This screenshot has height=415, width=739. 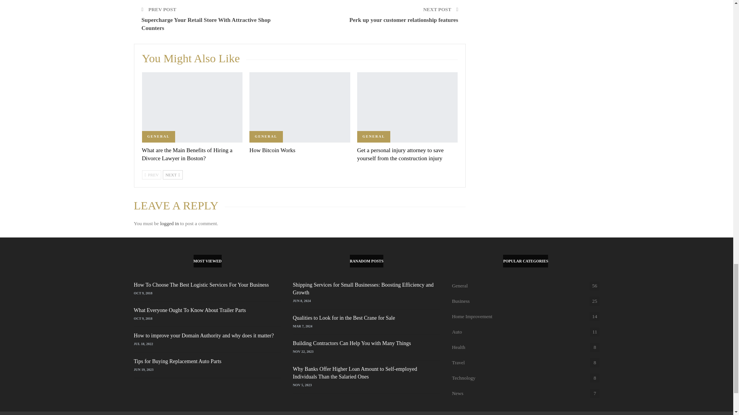 I want to click on GENERAL, so click(x=266, y=137).